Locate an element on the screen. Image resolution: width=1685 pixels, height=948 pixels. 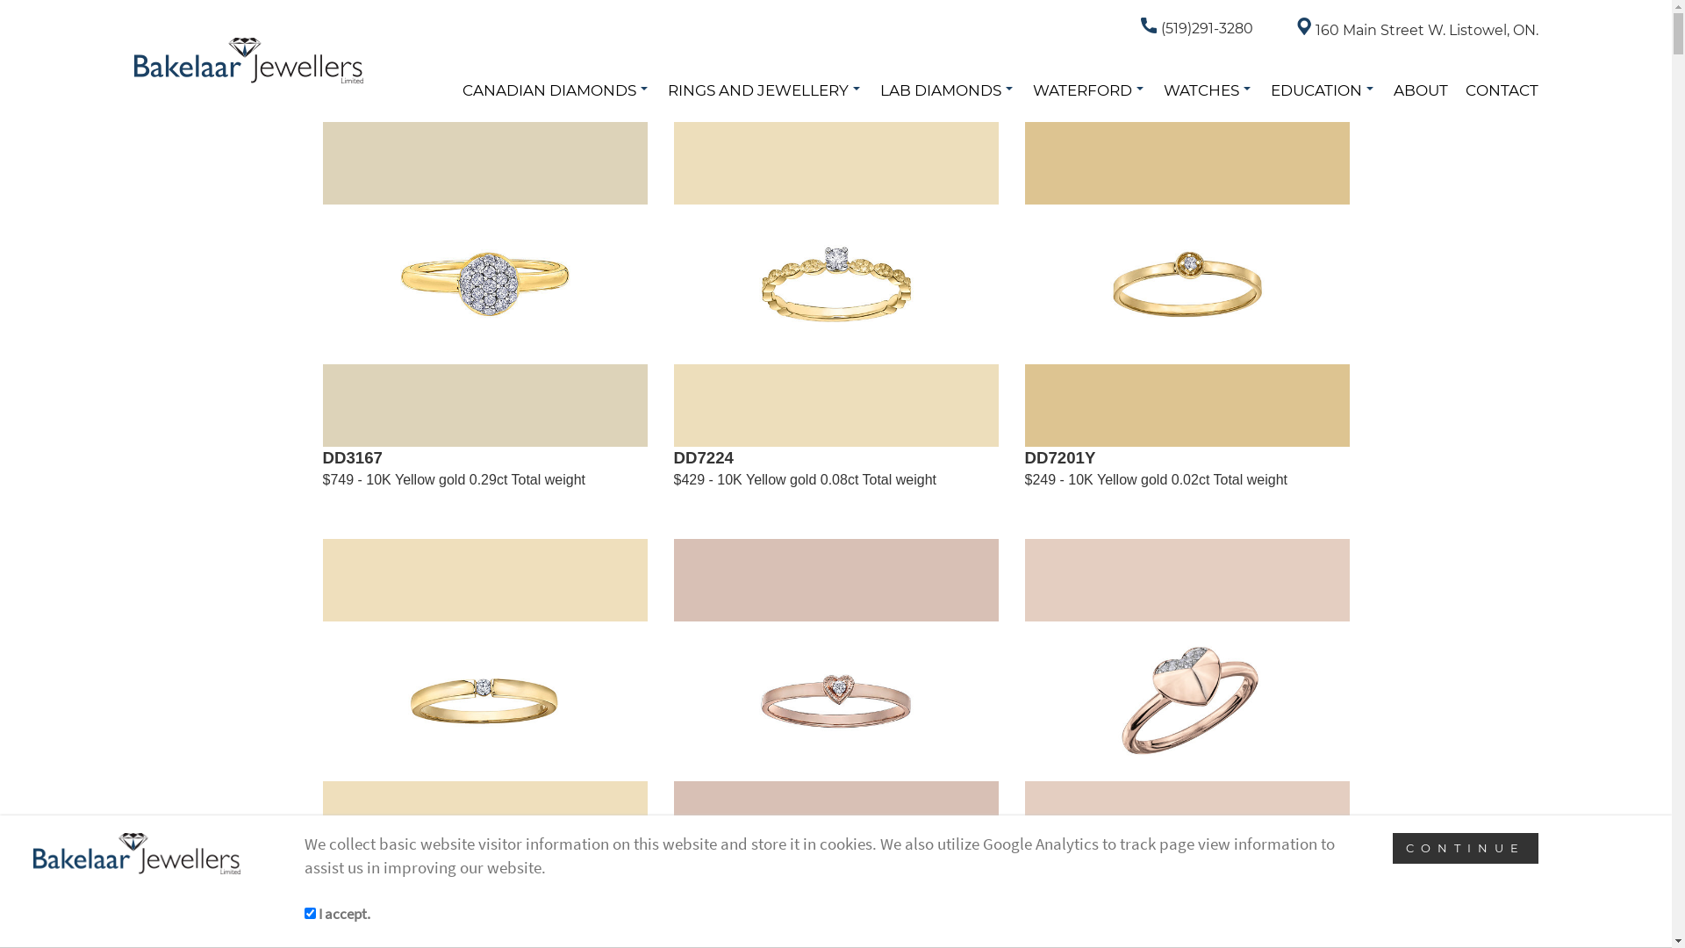
CANADIAN DIAMONDS is located at coordinates (556, 90).